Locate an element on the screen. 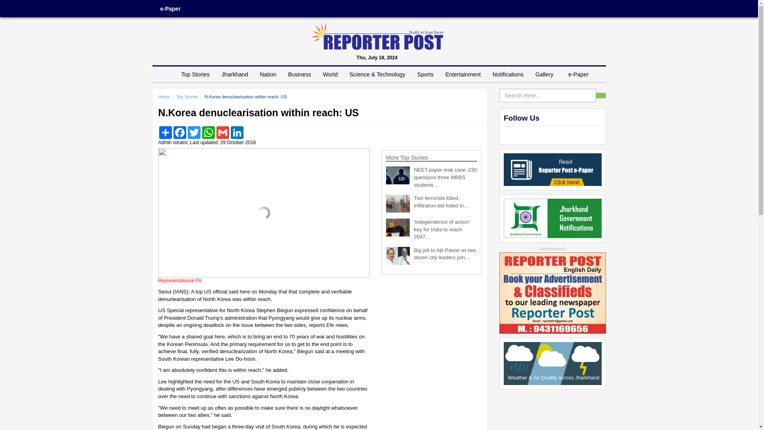  Gallery   is located at coordinates (546, 74).